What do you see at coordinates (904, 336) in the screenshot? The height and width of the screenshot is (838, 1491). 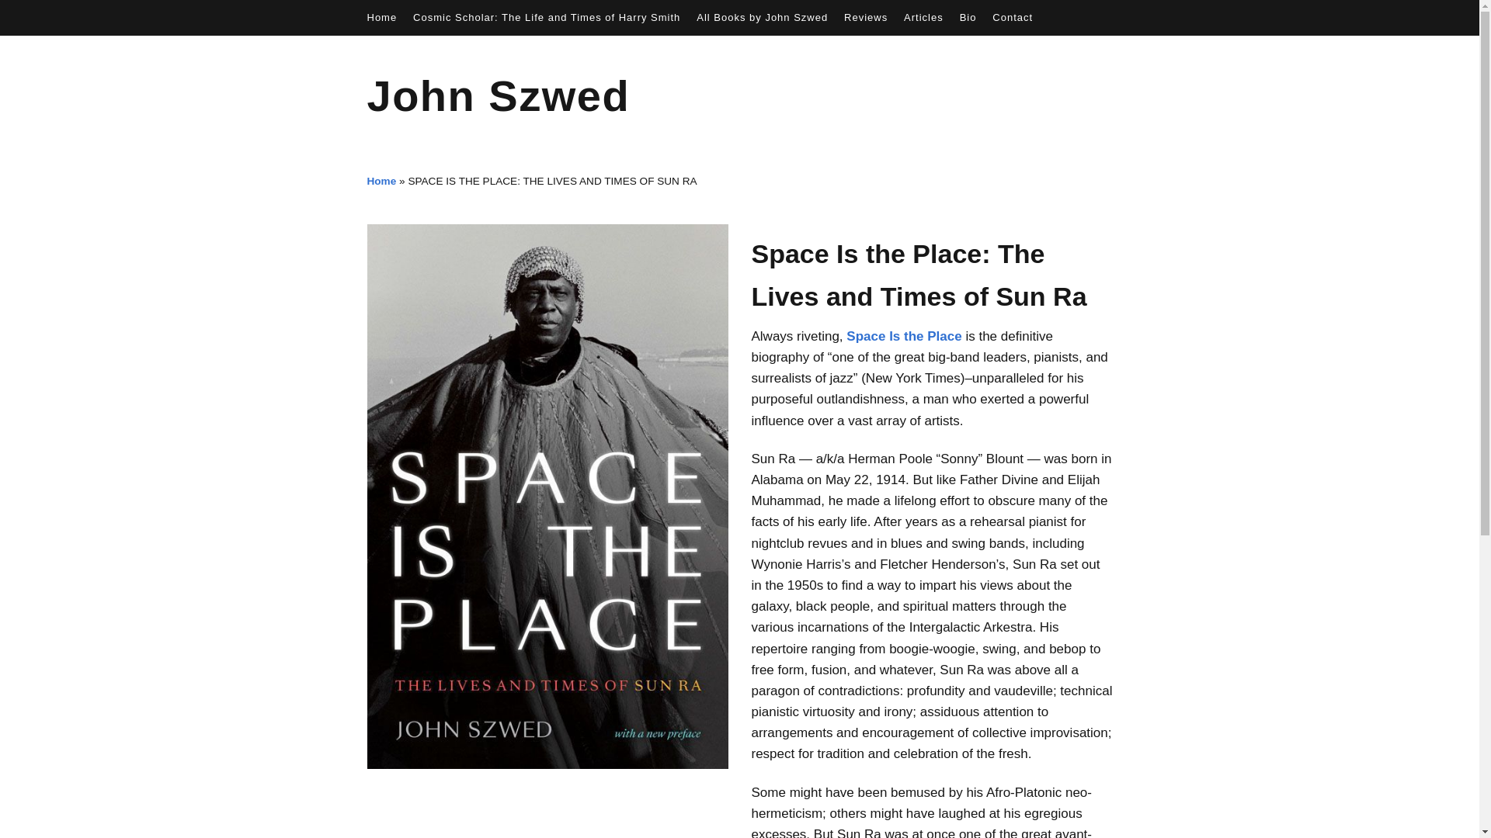 I see `Space Is the Place` at bounding box center [904, 336].